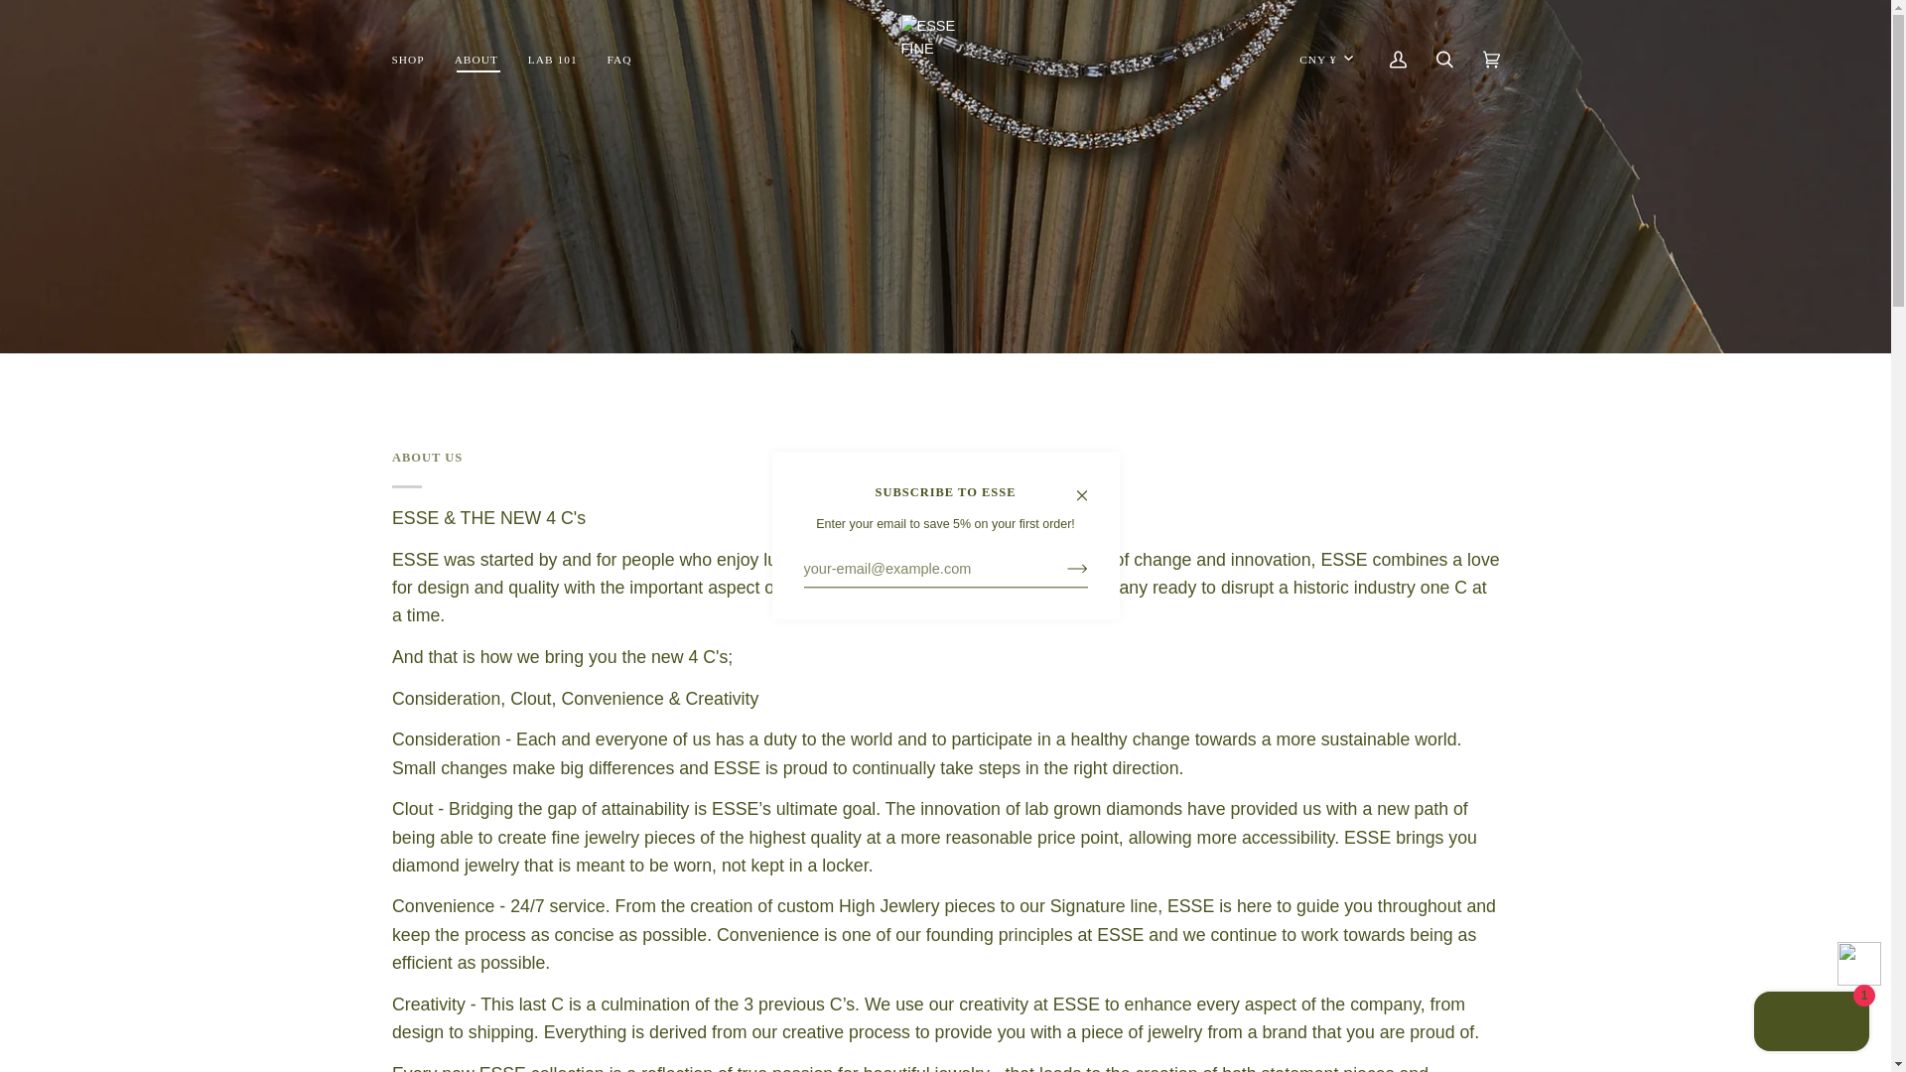 The width and height of the screenshot is (1906, 1072). I want to click on FAQ, so click(619, 60).